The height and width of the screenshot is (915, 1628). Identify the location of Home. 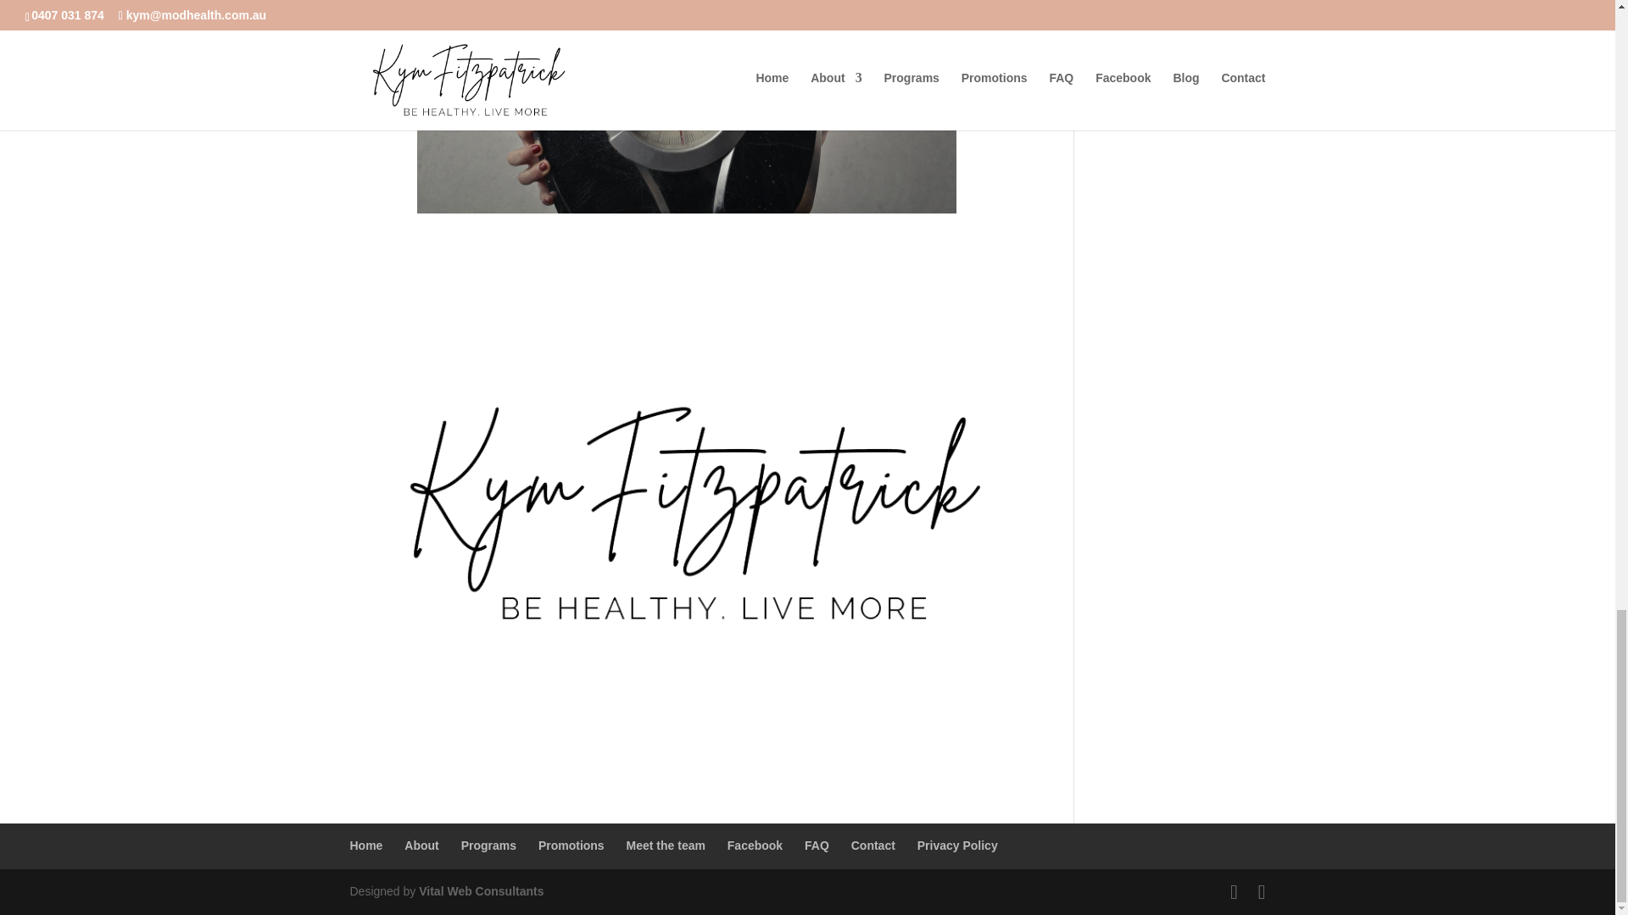
(366, 846).